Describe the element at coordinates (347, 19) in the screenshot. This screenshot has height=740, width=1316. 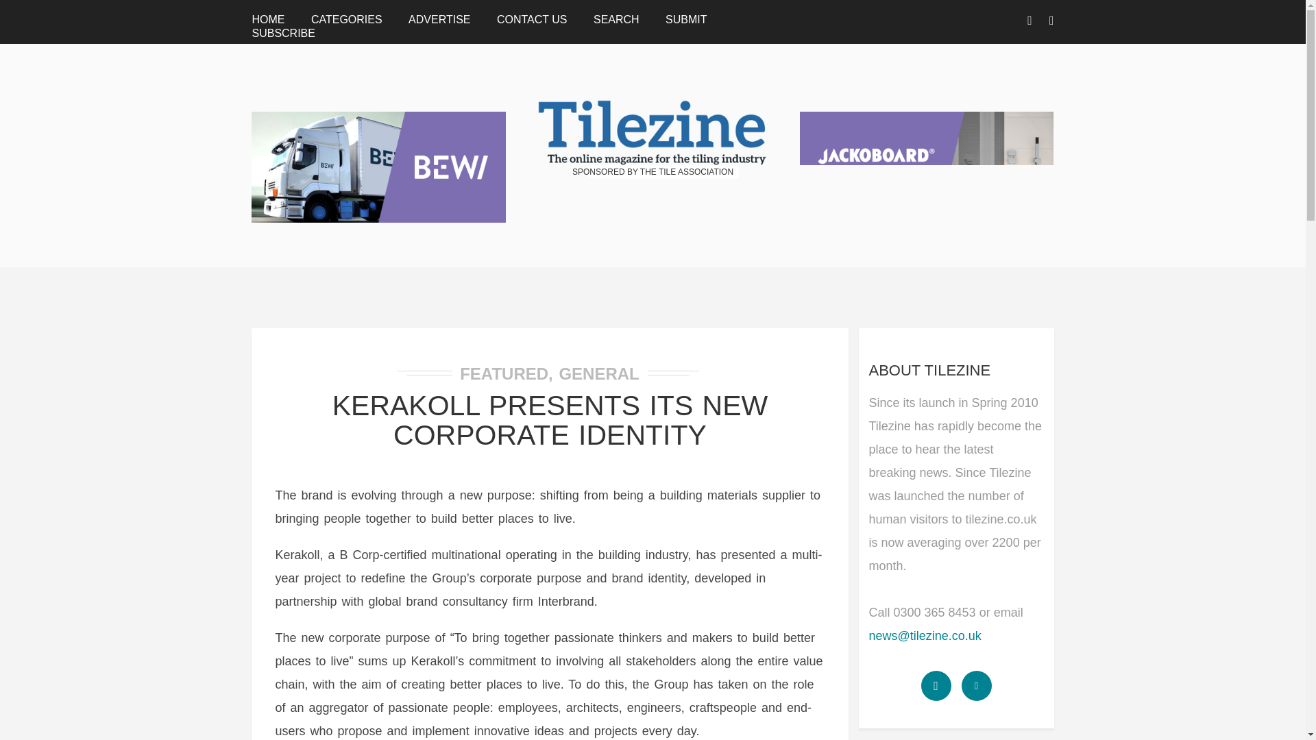
I see `CATEGORIES` at that location.